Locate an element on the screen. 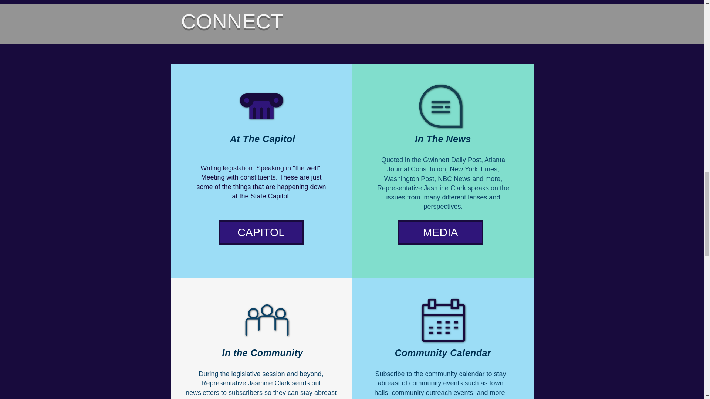 The height and width of the screenshot is (399, 710). CAPITOL is located at coordinates (261, 232).